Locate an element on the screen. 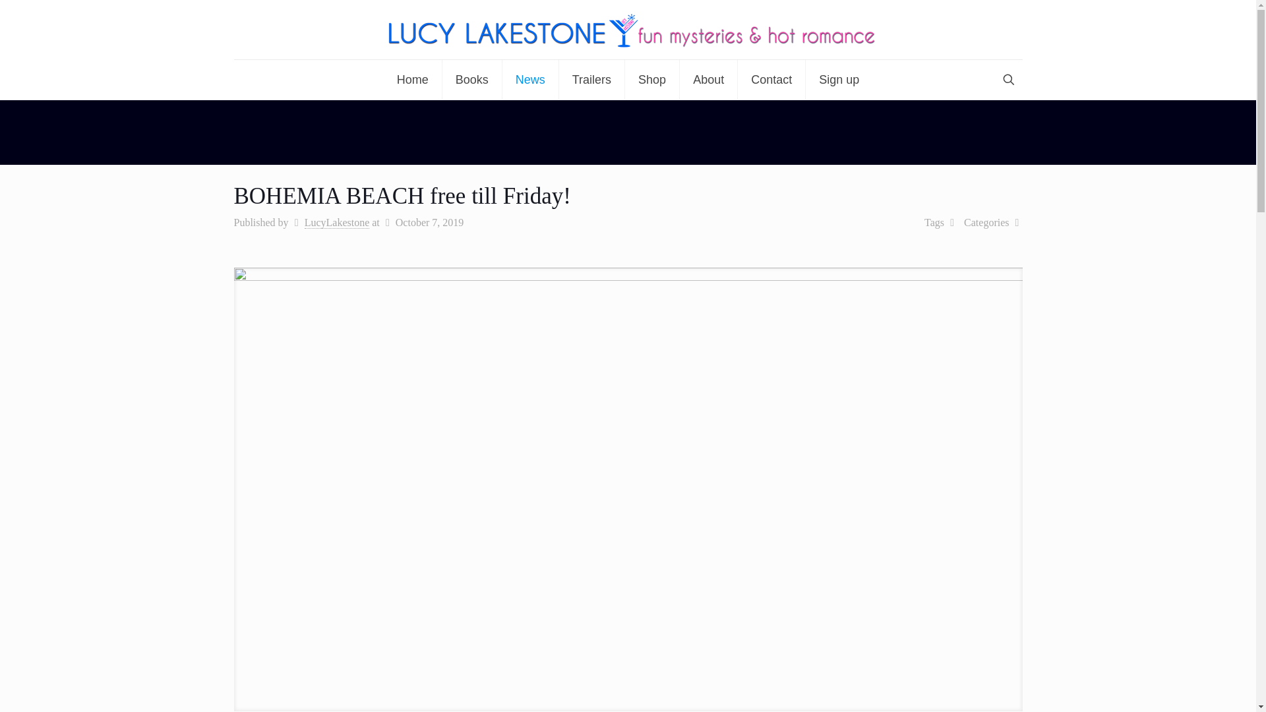 This screenshot has width=1266, height=712. Contact is located at coordinates (771, 79).